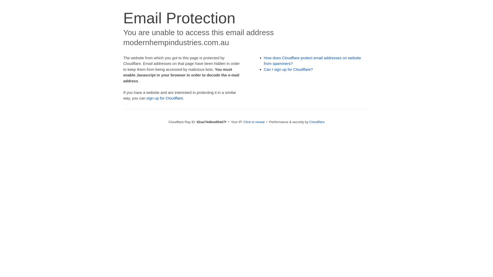 Image resolution: width=493 pixels, height=277 pixels. What do you see at coordinates (289, 69) in the screenshot?
I see `Can I sign up for Cloudflare?` at bounding box center [289, 69].